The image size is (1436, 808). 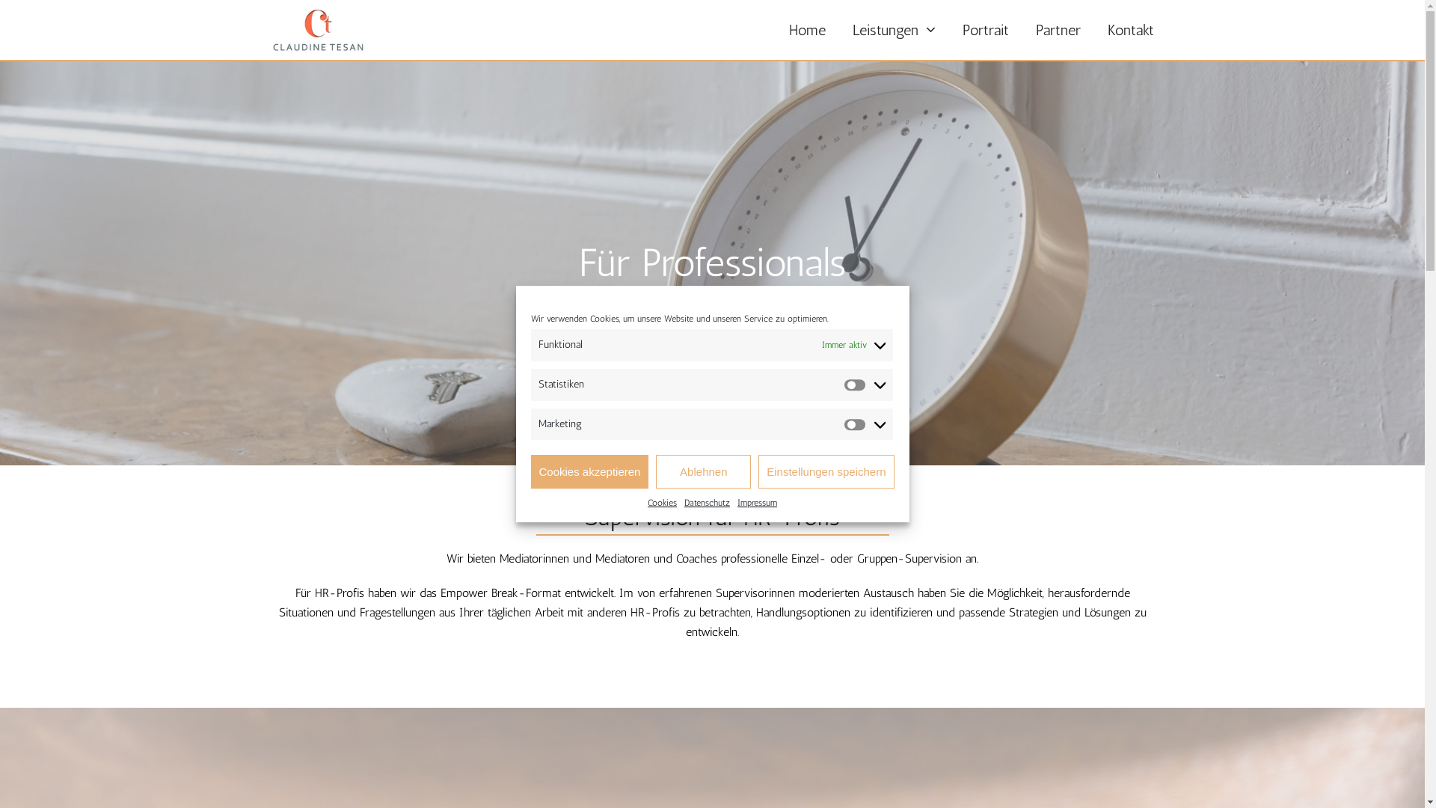 What do you see at coordinates (1130, 30) in the screenshot?
I see `Kontakt` at bounding box center [1130, 30].